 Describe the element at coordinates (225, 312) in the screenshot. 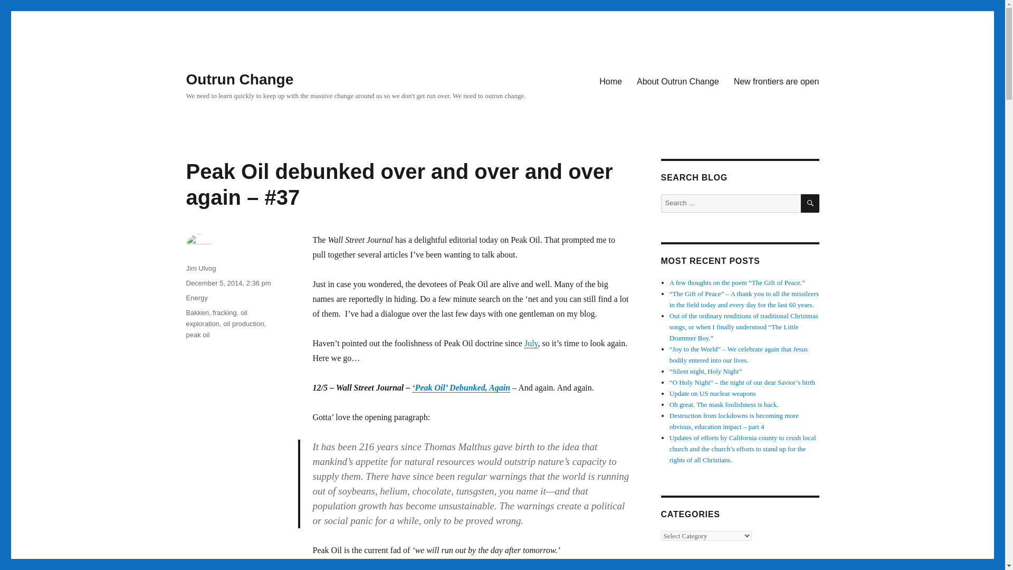

I see `fracking` at that location.